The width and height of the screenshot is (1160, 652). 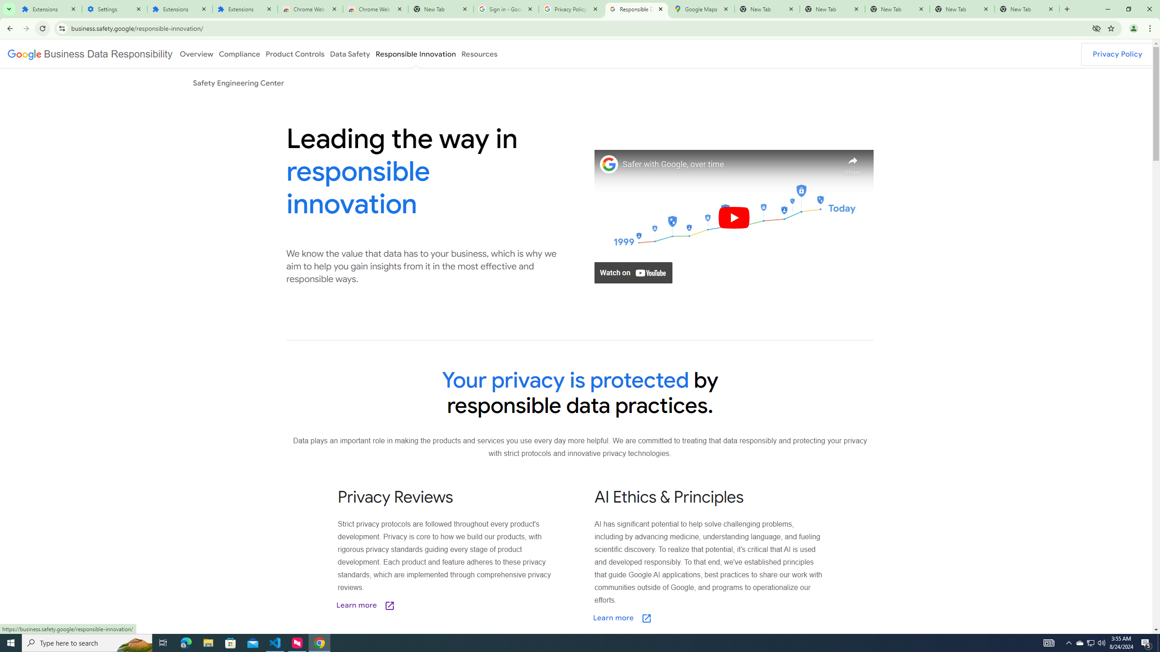 What do you see at coordinates (310, 9) in the screenshot?
I see `Chrome Web Store` at bounding box center [310, 9].